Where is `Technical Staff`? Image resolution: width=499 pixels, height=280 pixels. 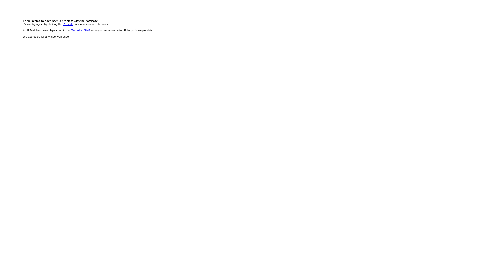
Technical Staff is located at coordinates (81, 30).